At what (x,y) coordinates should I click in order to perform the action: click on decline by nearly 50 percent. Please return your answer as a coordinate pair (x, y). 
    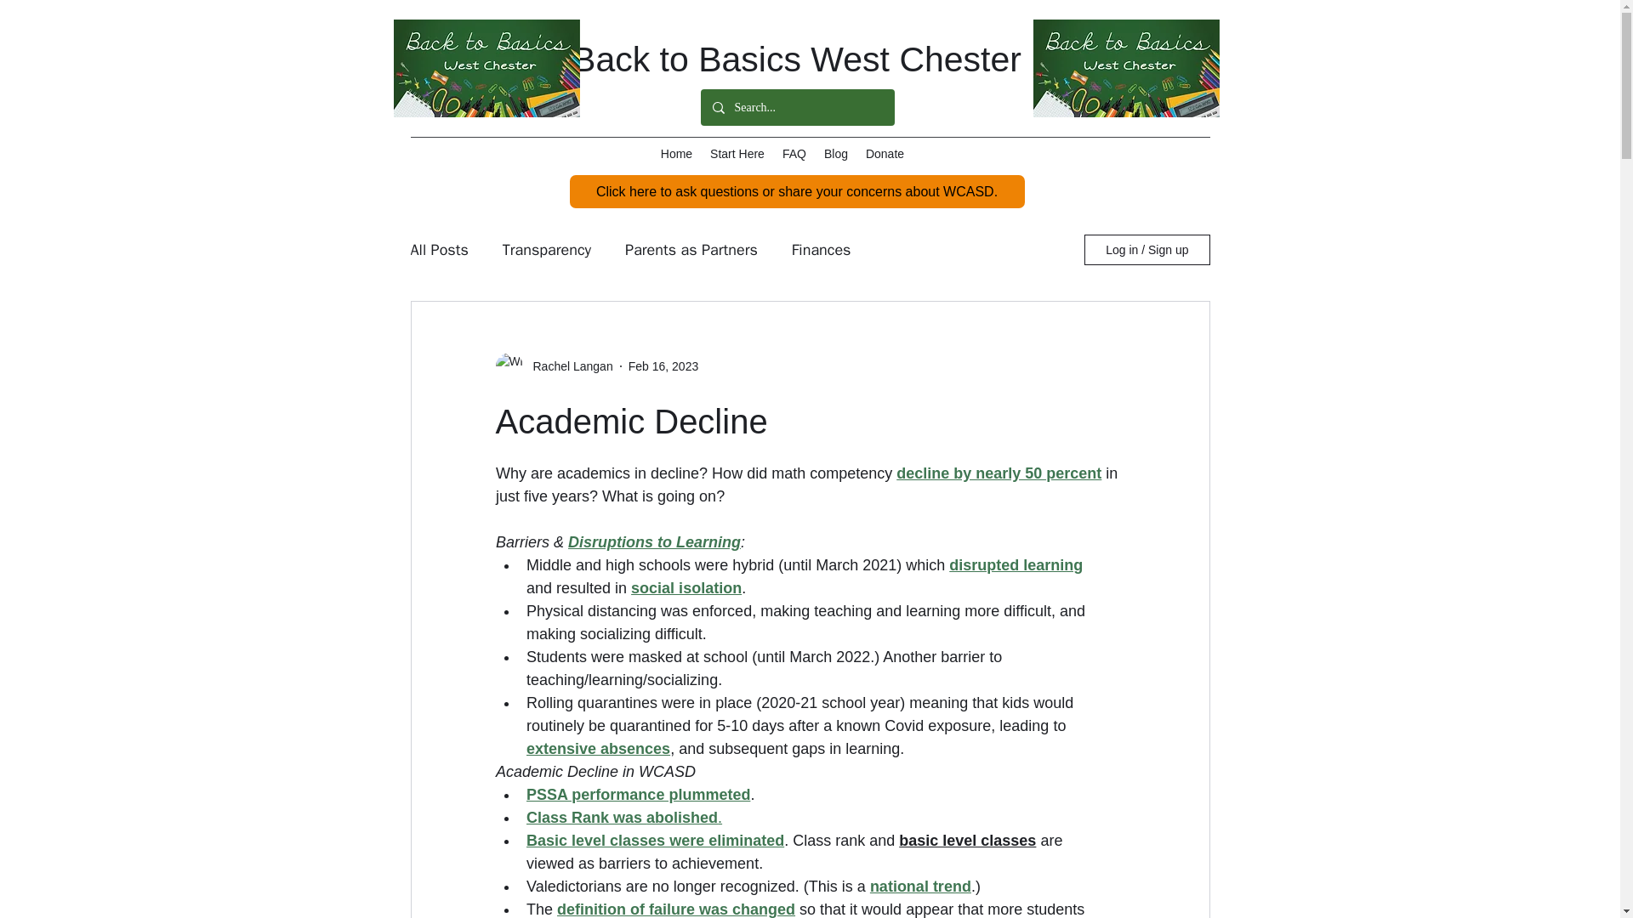
    Looking at the image, I should click on (999, 473).